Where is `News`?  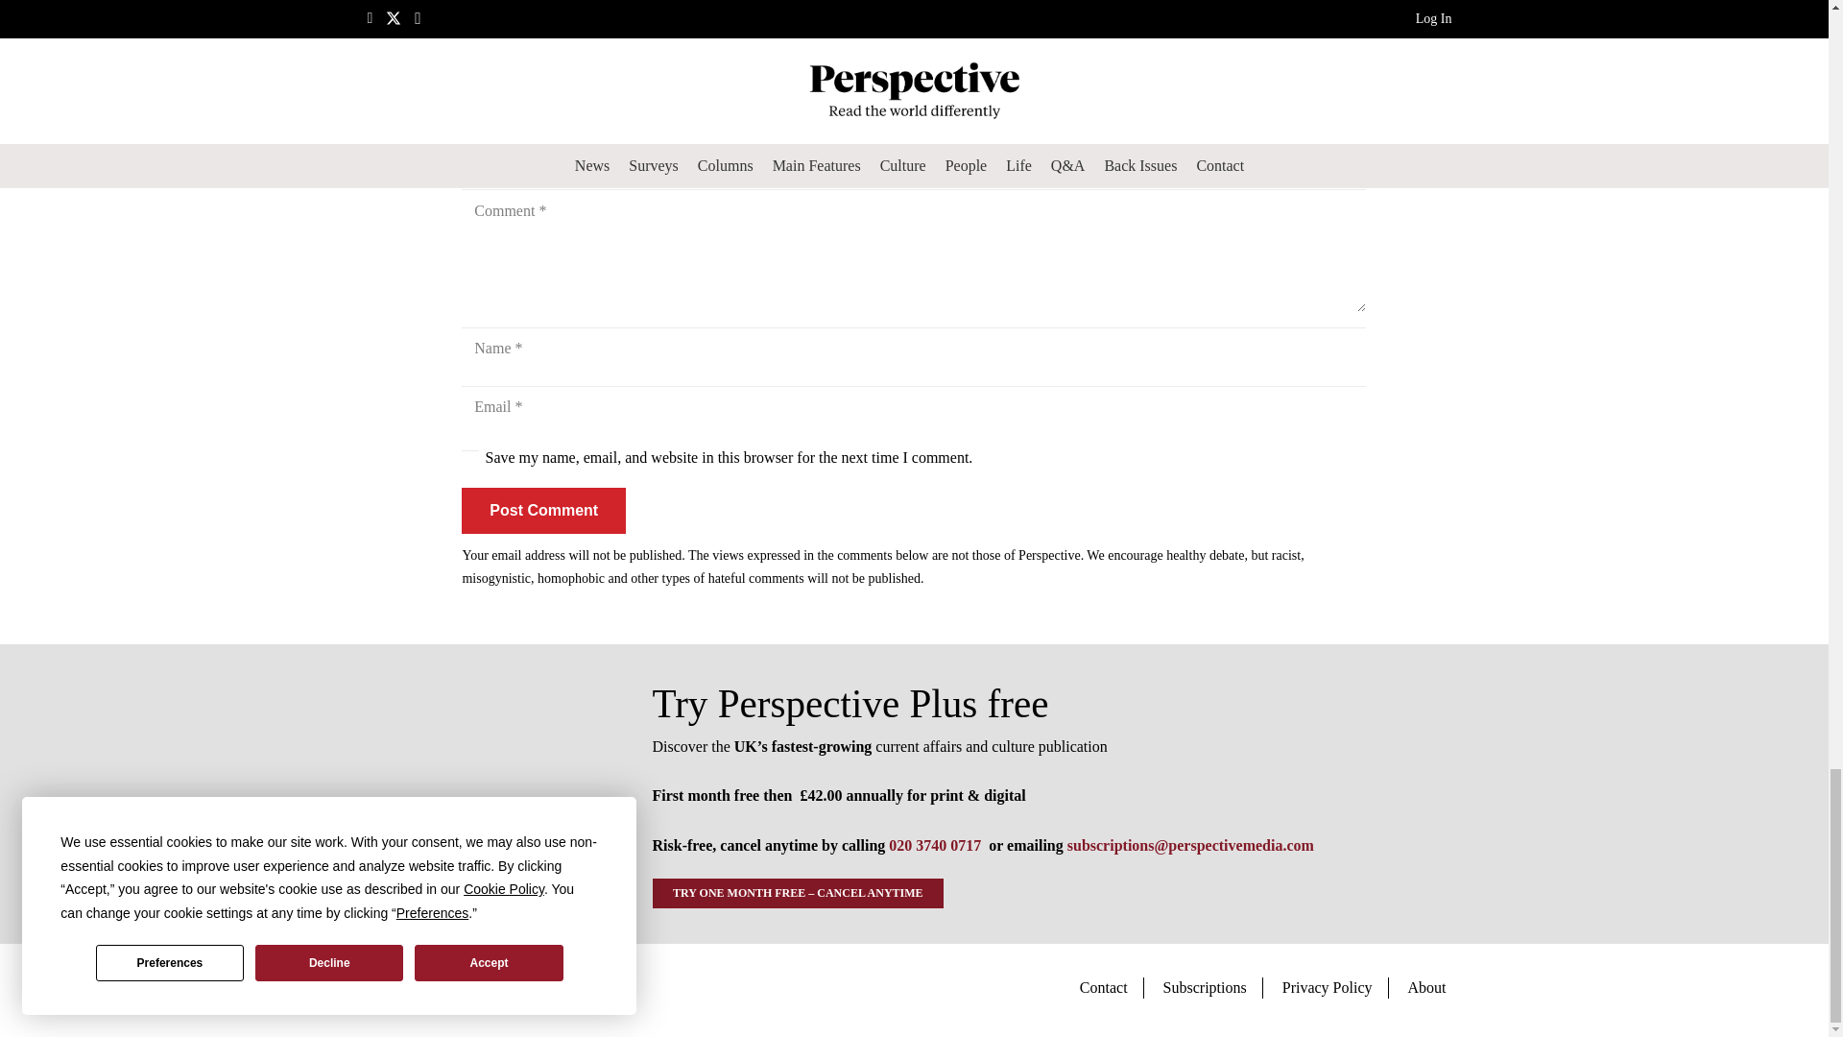 News is located at coordinates (478, 42).